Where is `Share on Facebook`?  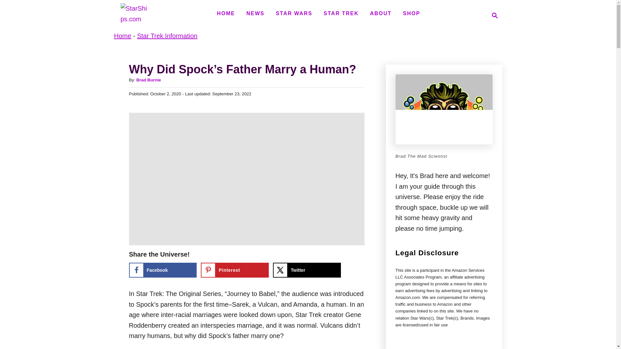
Share on Facebook is located at coordinates (341, 13).